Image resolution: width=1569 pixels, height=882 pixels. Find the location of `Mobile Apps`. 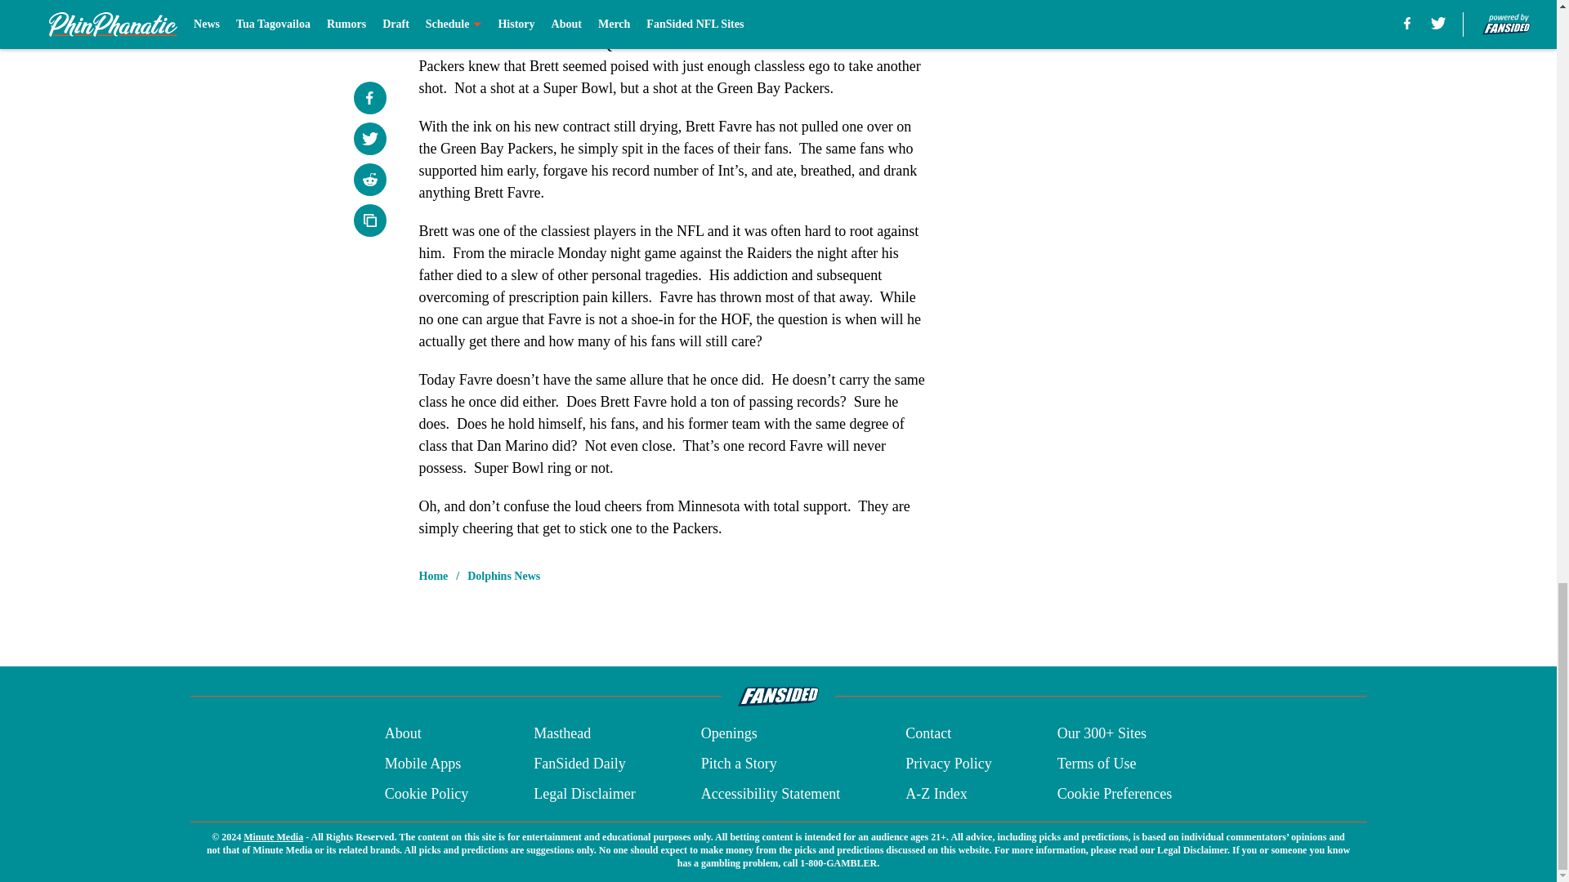

Mobile Apps is located at coordinates (422, 764).